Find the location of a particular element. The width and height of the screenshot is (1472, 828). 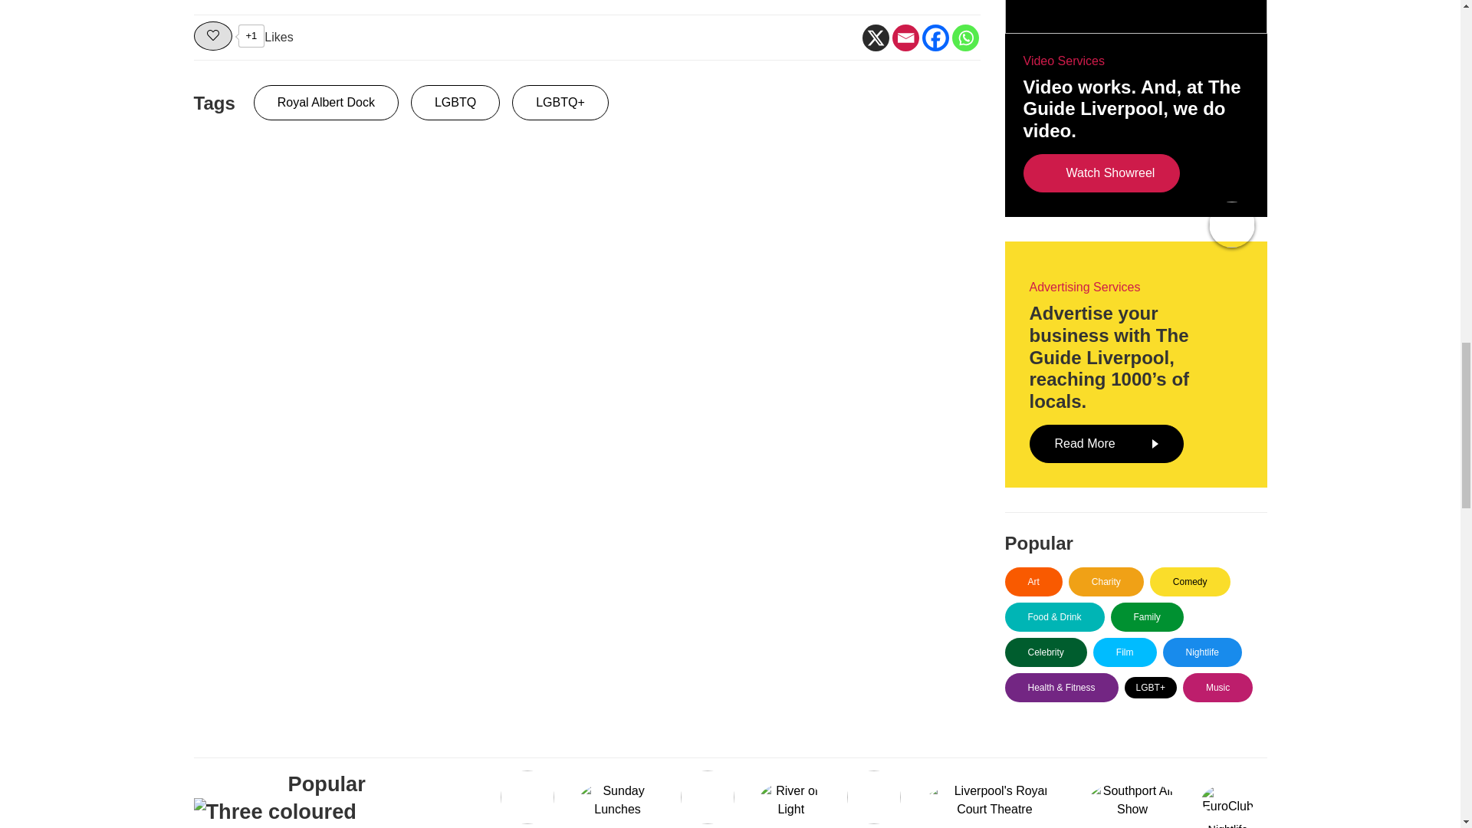

Facebook is located at coordinates (934, 38).